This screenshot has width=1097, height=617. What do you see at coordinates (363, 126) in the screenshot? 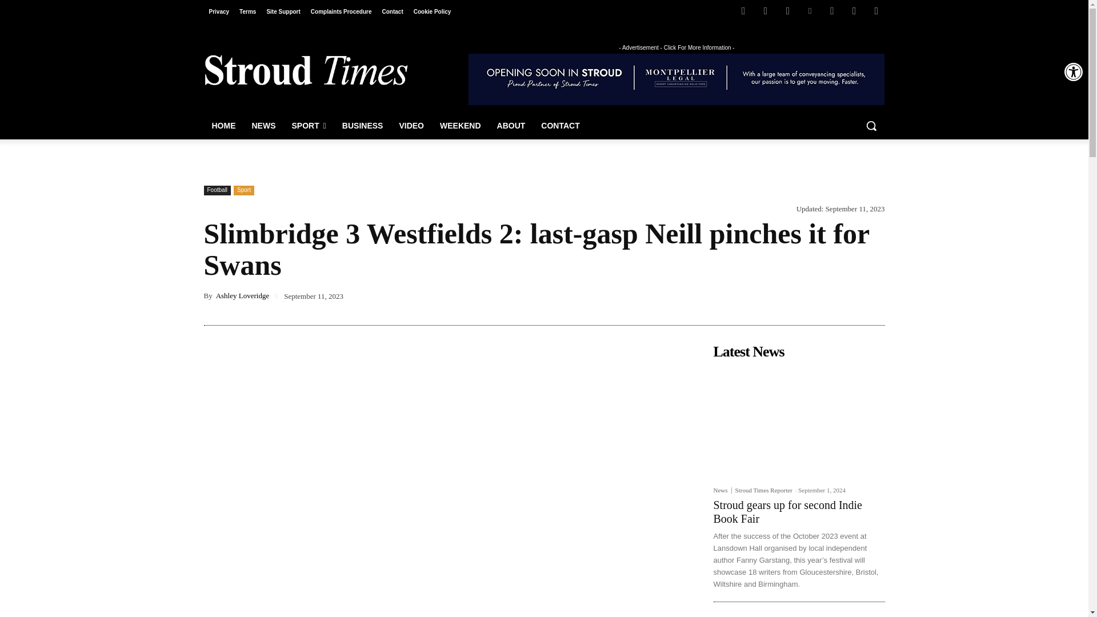
I see `BUSINESS` at bounding box center [363, 126].